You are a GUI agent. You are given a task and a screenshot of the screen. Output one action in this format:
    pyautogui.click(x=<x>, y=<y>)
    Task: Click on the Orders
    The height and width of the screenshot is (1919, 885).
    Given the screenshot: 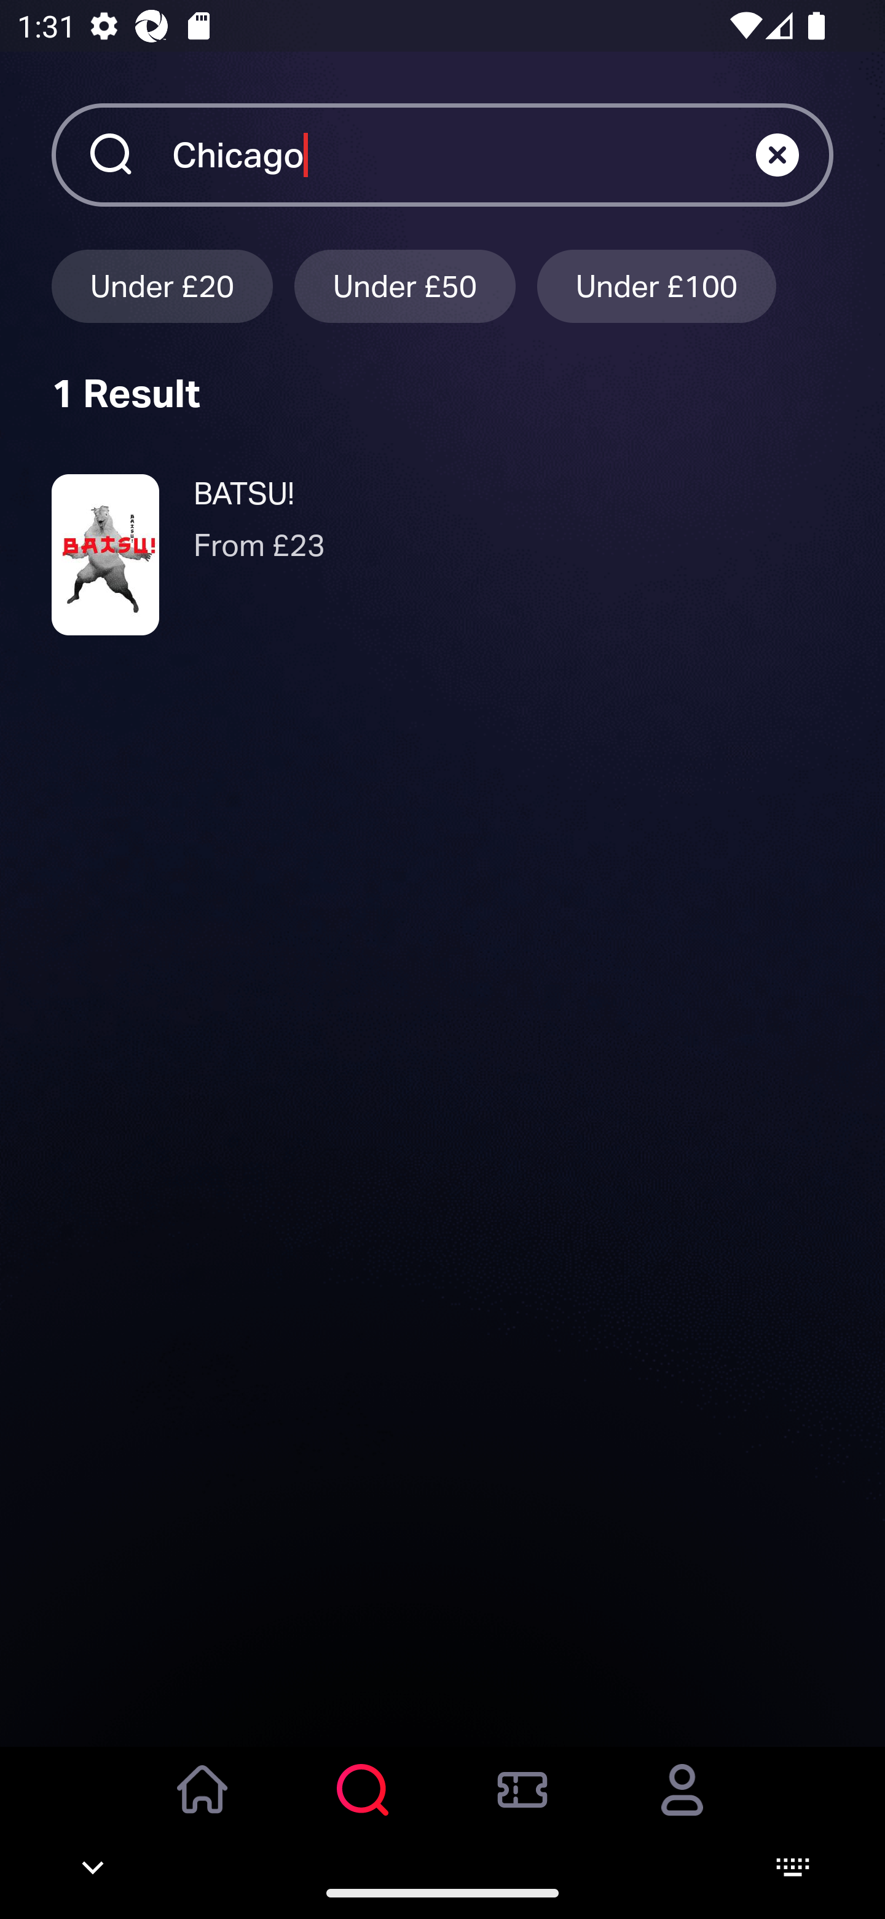 What is the action you would take?
    pyautogui.click(x=522, y=1806)
    